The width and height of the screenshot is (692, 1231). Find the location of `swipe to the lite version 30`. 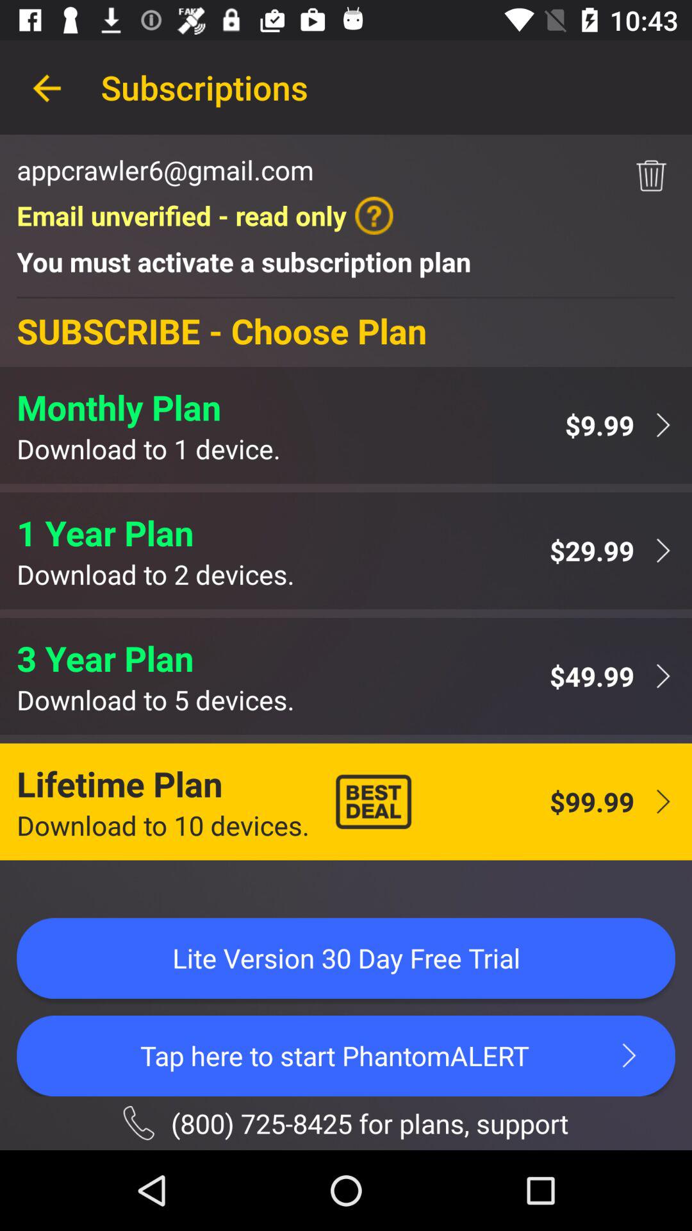

swipe to the lite version 30 is located at coordinates (346, 958).